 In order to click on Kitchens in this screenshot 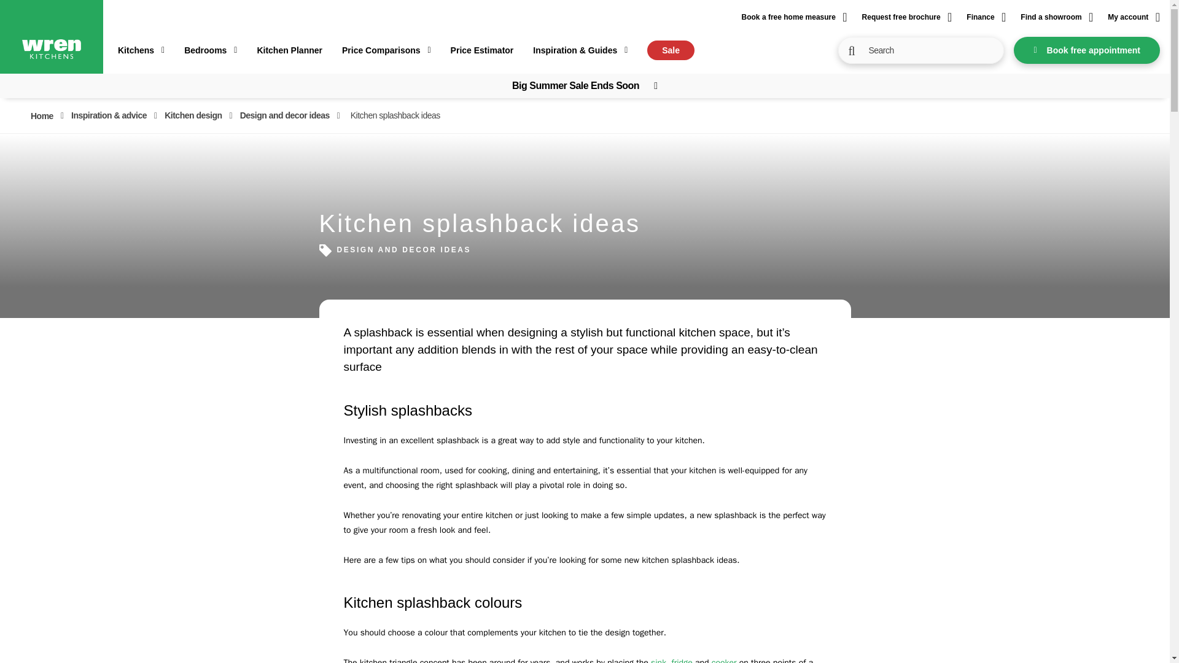, I will do `click(141, 50)`.